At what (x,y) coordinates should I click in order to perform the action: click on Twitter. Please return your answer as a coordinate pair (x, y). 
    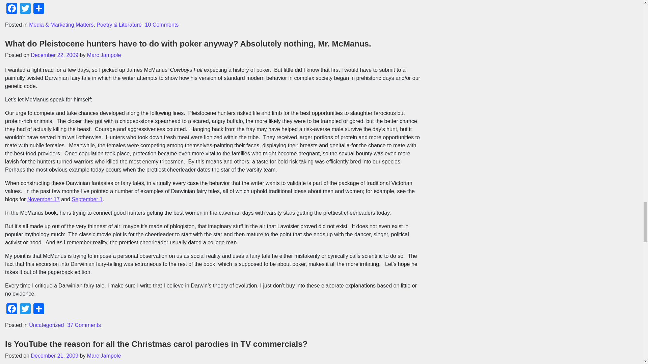
    Looking at the image, I should click on (25, 9).